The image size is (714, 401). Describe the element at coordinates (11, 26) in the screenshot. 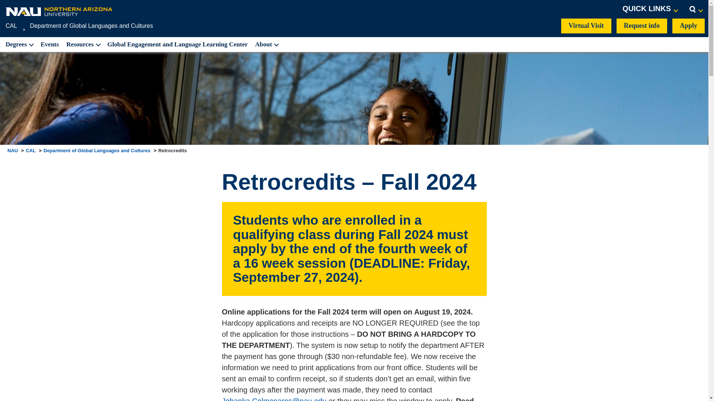

I see `CAL` at that location.